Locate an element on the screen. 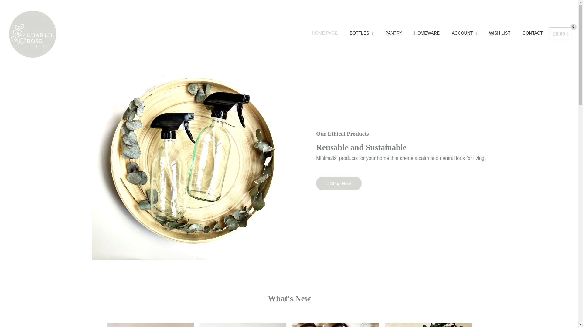 The width and height of the screenshot is (583, 327). BOTTLES is located at coordinates (361, 33).